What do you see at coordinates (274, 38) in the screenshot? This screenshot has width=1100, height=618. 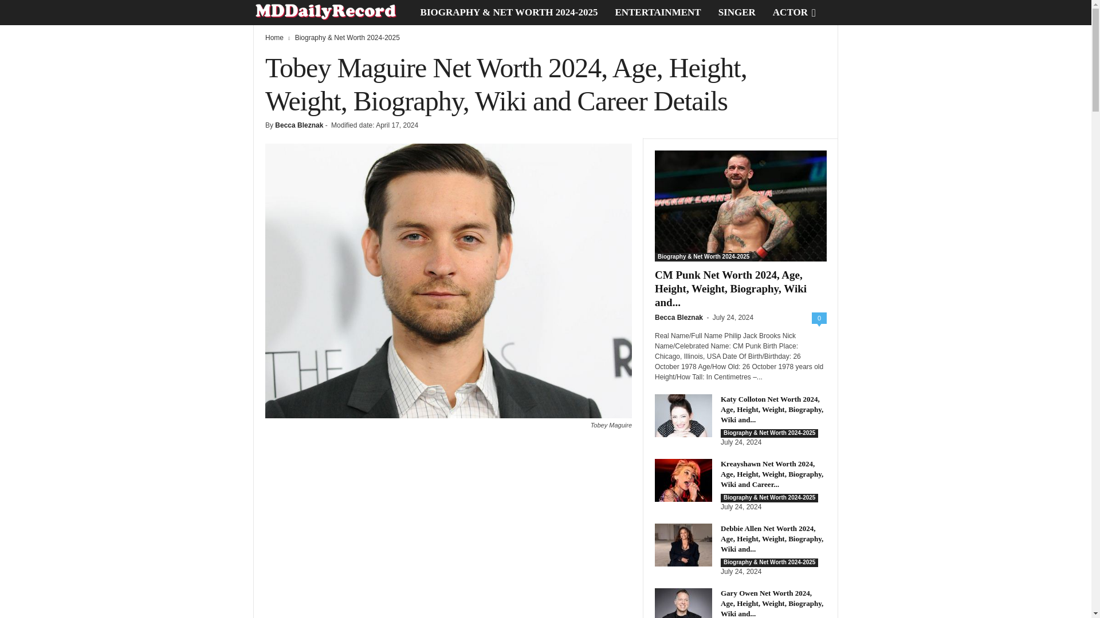 I see `Home` at bounding box center [274, 38].